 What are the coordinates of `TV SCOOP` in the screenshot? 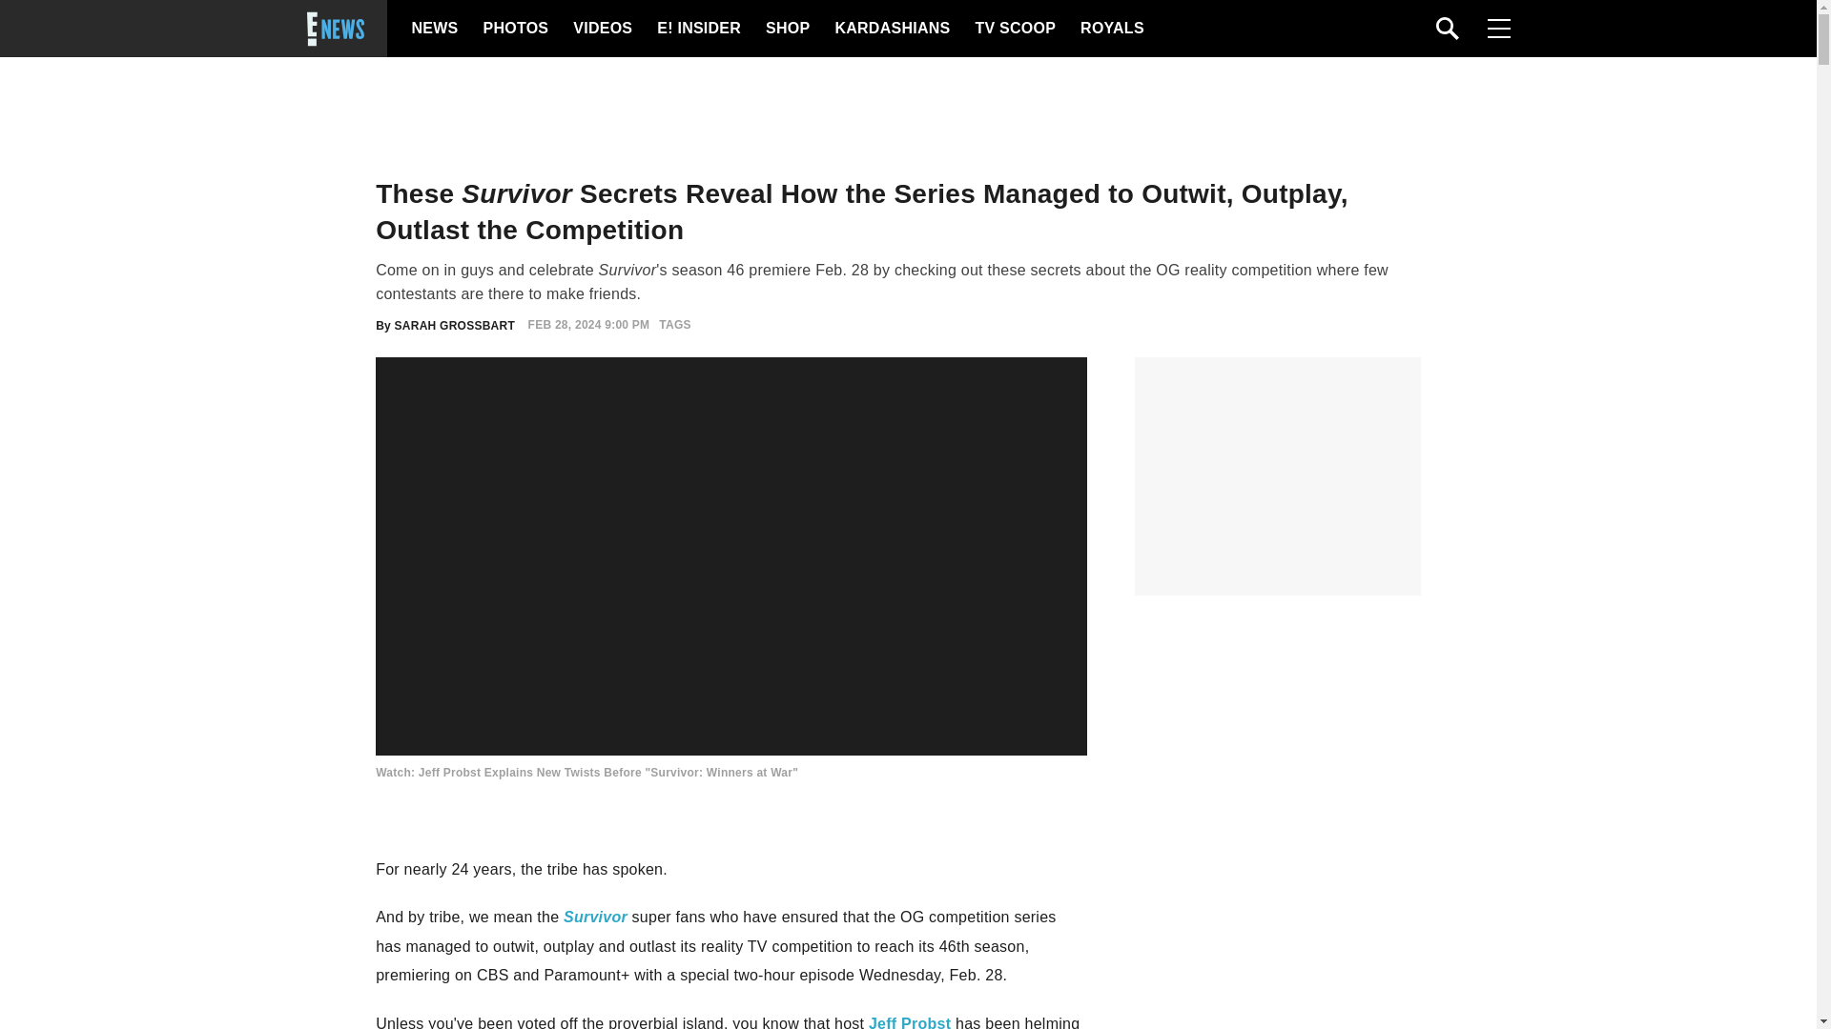 It's located at (1014, 29).